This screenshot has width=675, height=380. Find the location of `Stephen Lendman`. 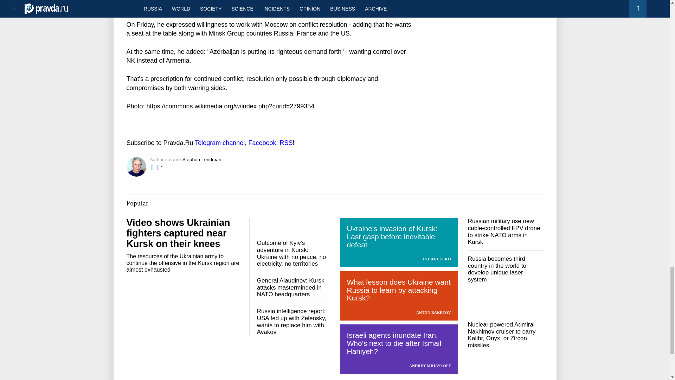

Stephen Lendman is located at coordinates (202, 160).